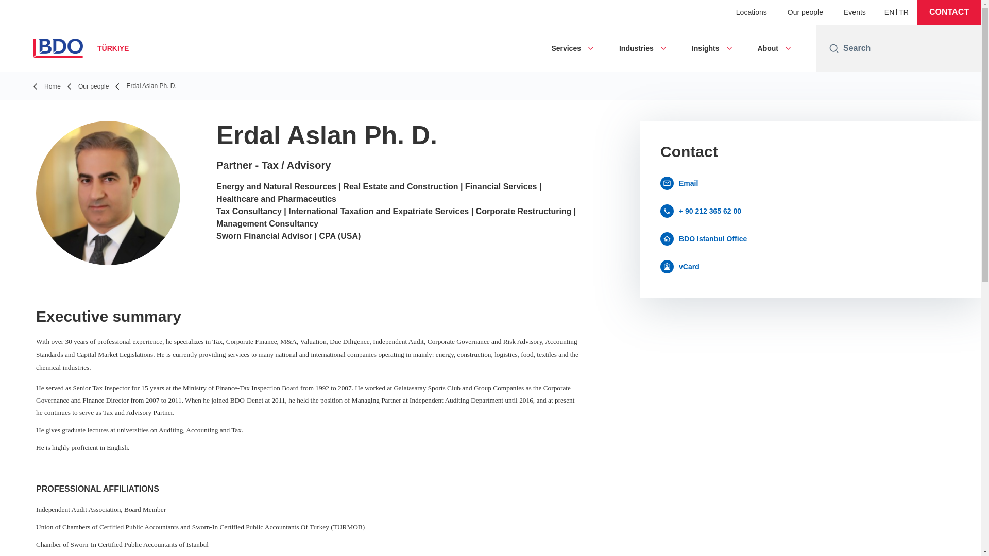  What do you see at coordinates (903, 12) in the screenshot?
I see `TR` at bounding box center [903, 12].